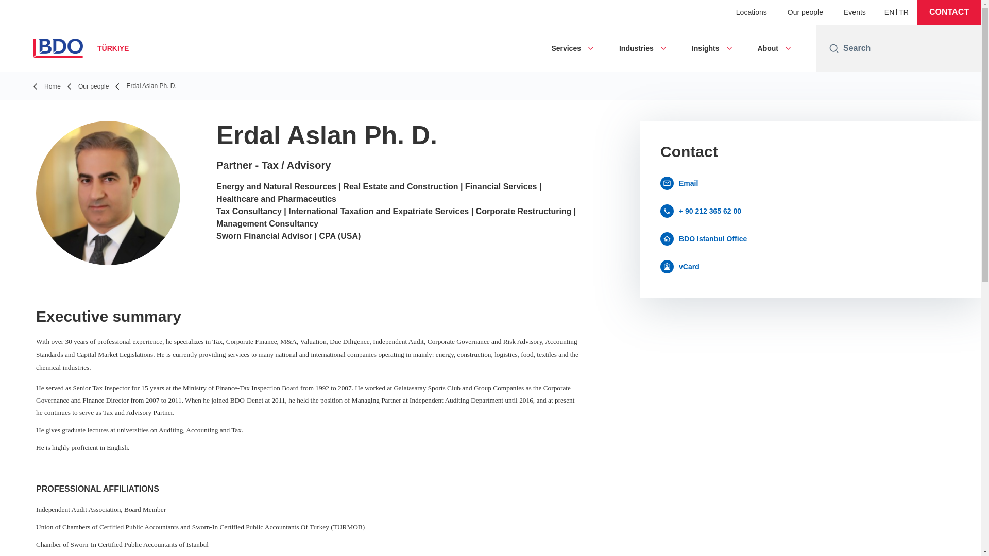  What do you see at coordinates (903, 12) in the screenshot?
I see `TR` at bounding box center [903, 12].